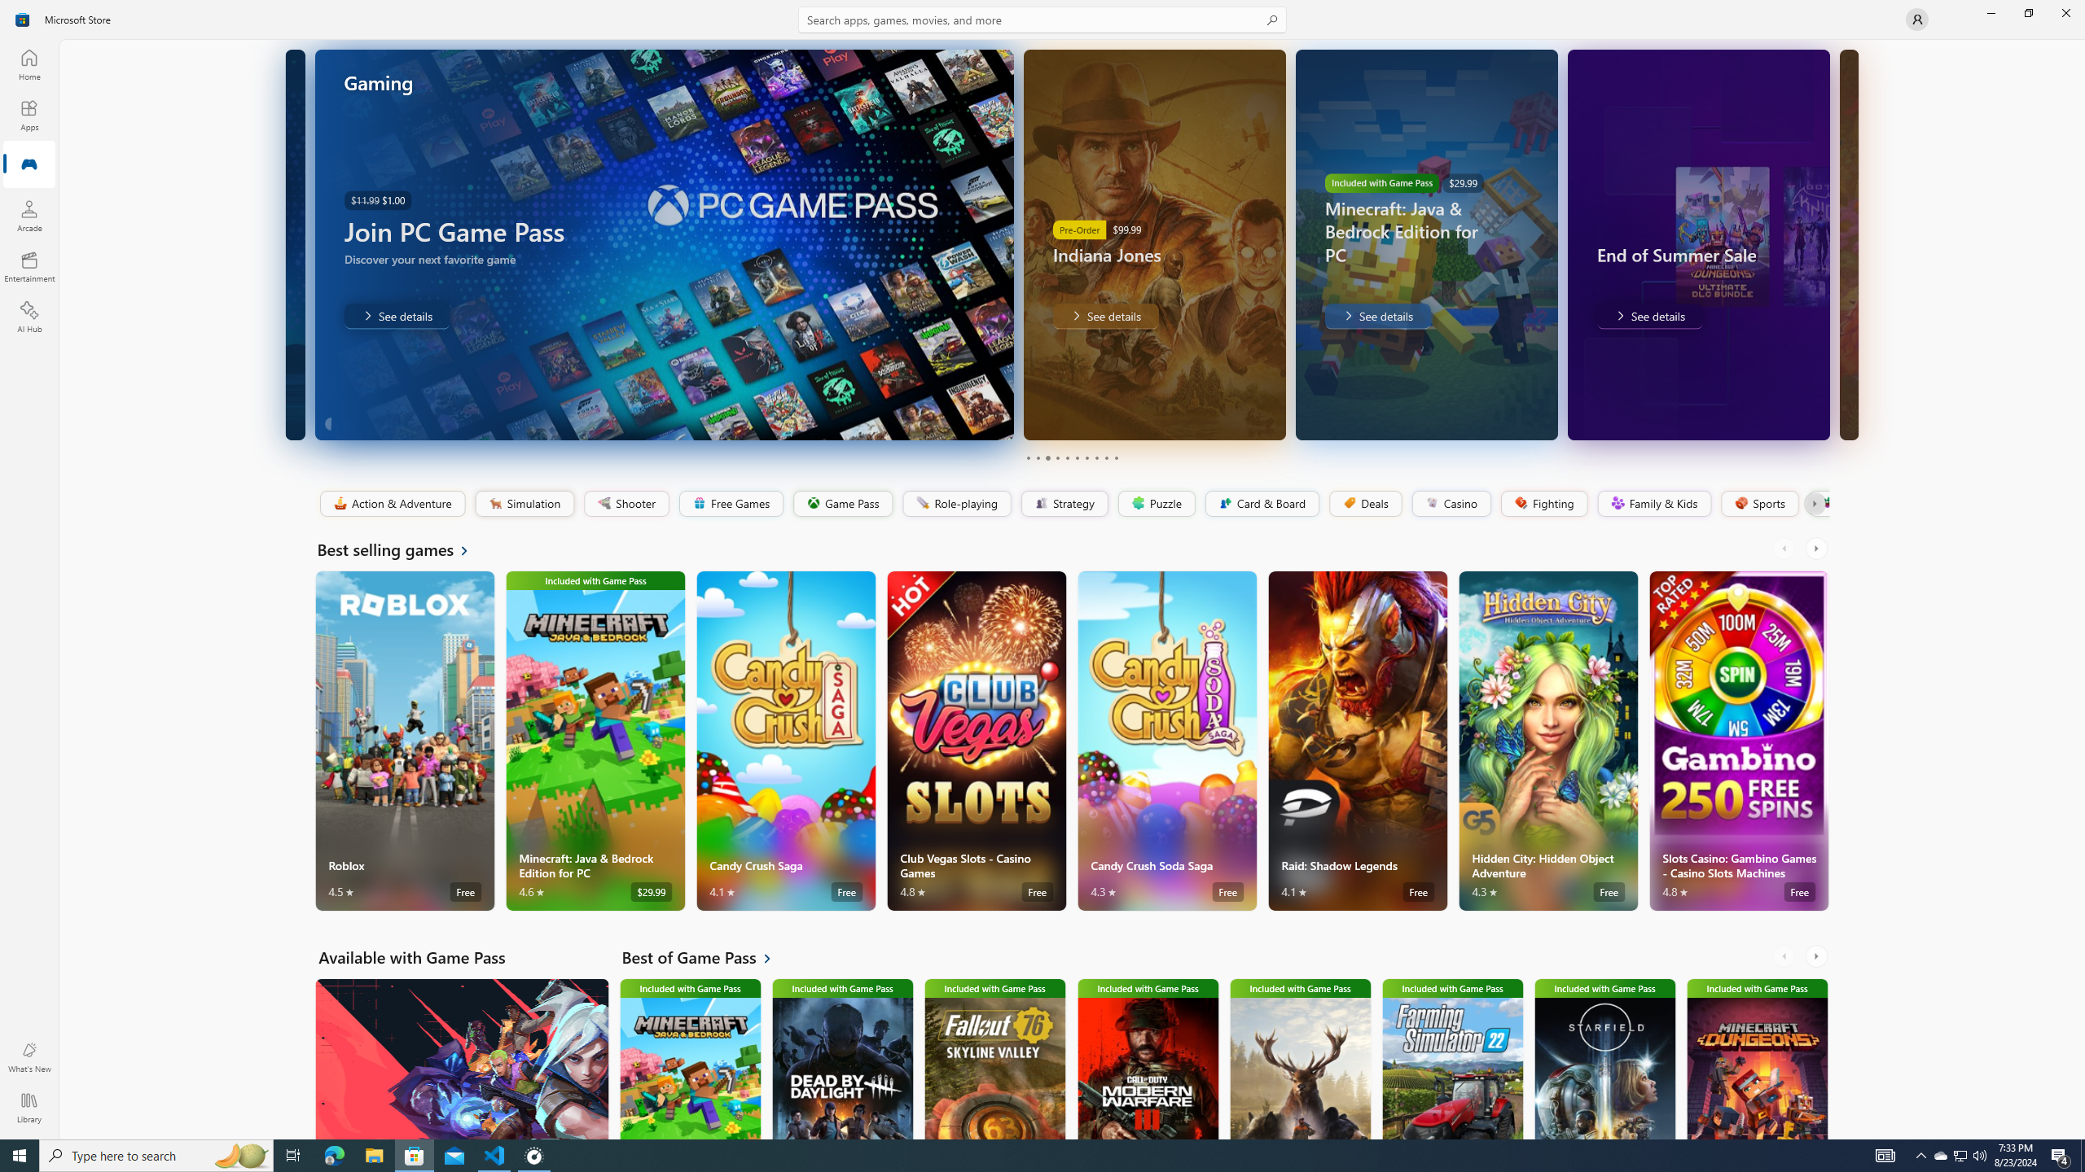 The width and height of the screenshot is (2085, 1172). I want to click on Family & Kids, so click(1653, 504).